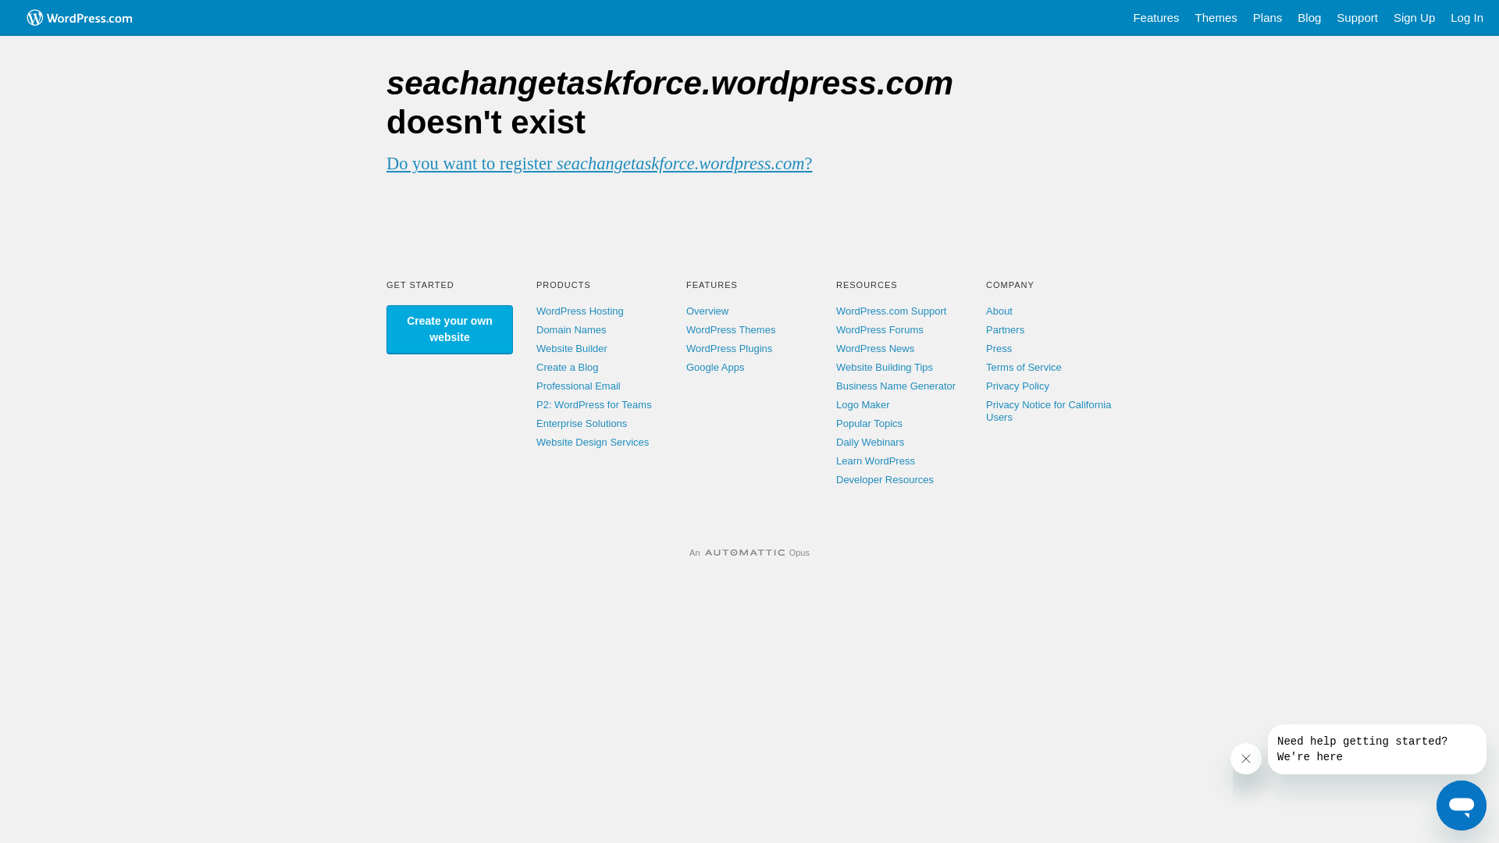 This screenshot has width=1499, height=843. What do you see at coordinates (571, 348) in the screenshot?
I see `Website Builder` at bounding box center [571, 348].